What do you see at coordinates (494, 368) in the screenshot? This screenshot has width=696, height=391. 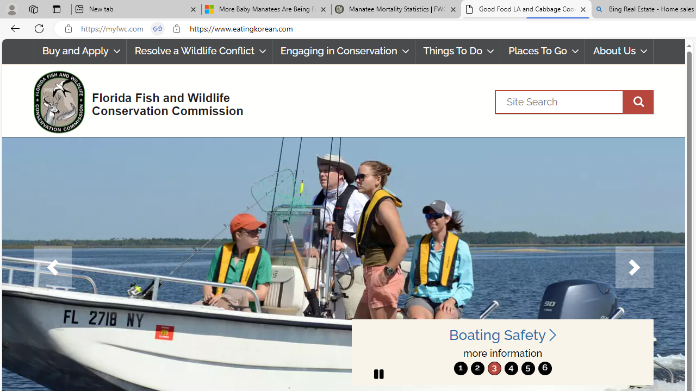 I see `3` at bounding box center [494, 368].